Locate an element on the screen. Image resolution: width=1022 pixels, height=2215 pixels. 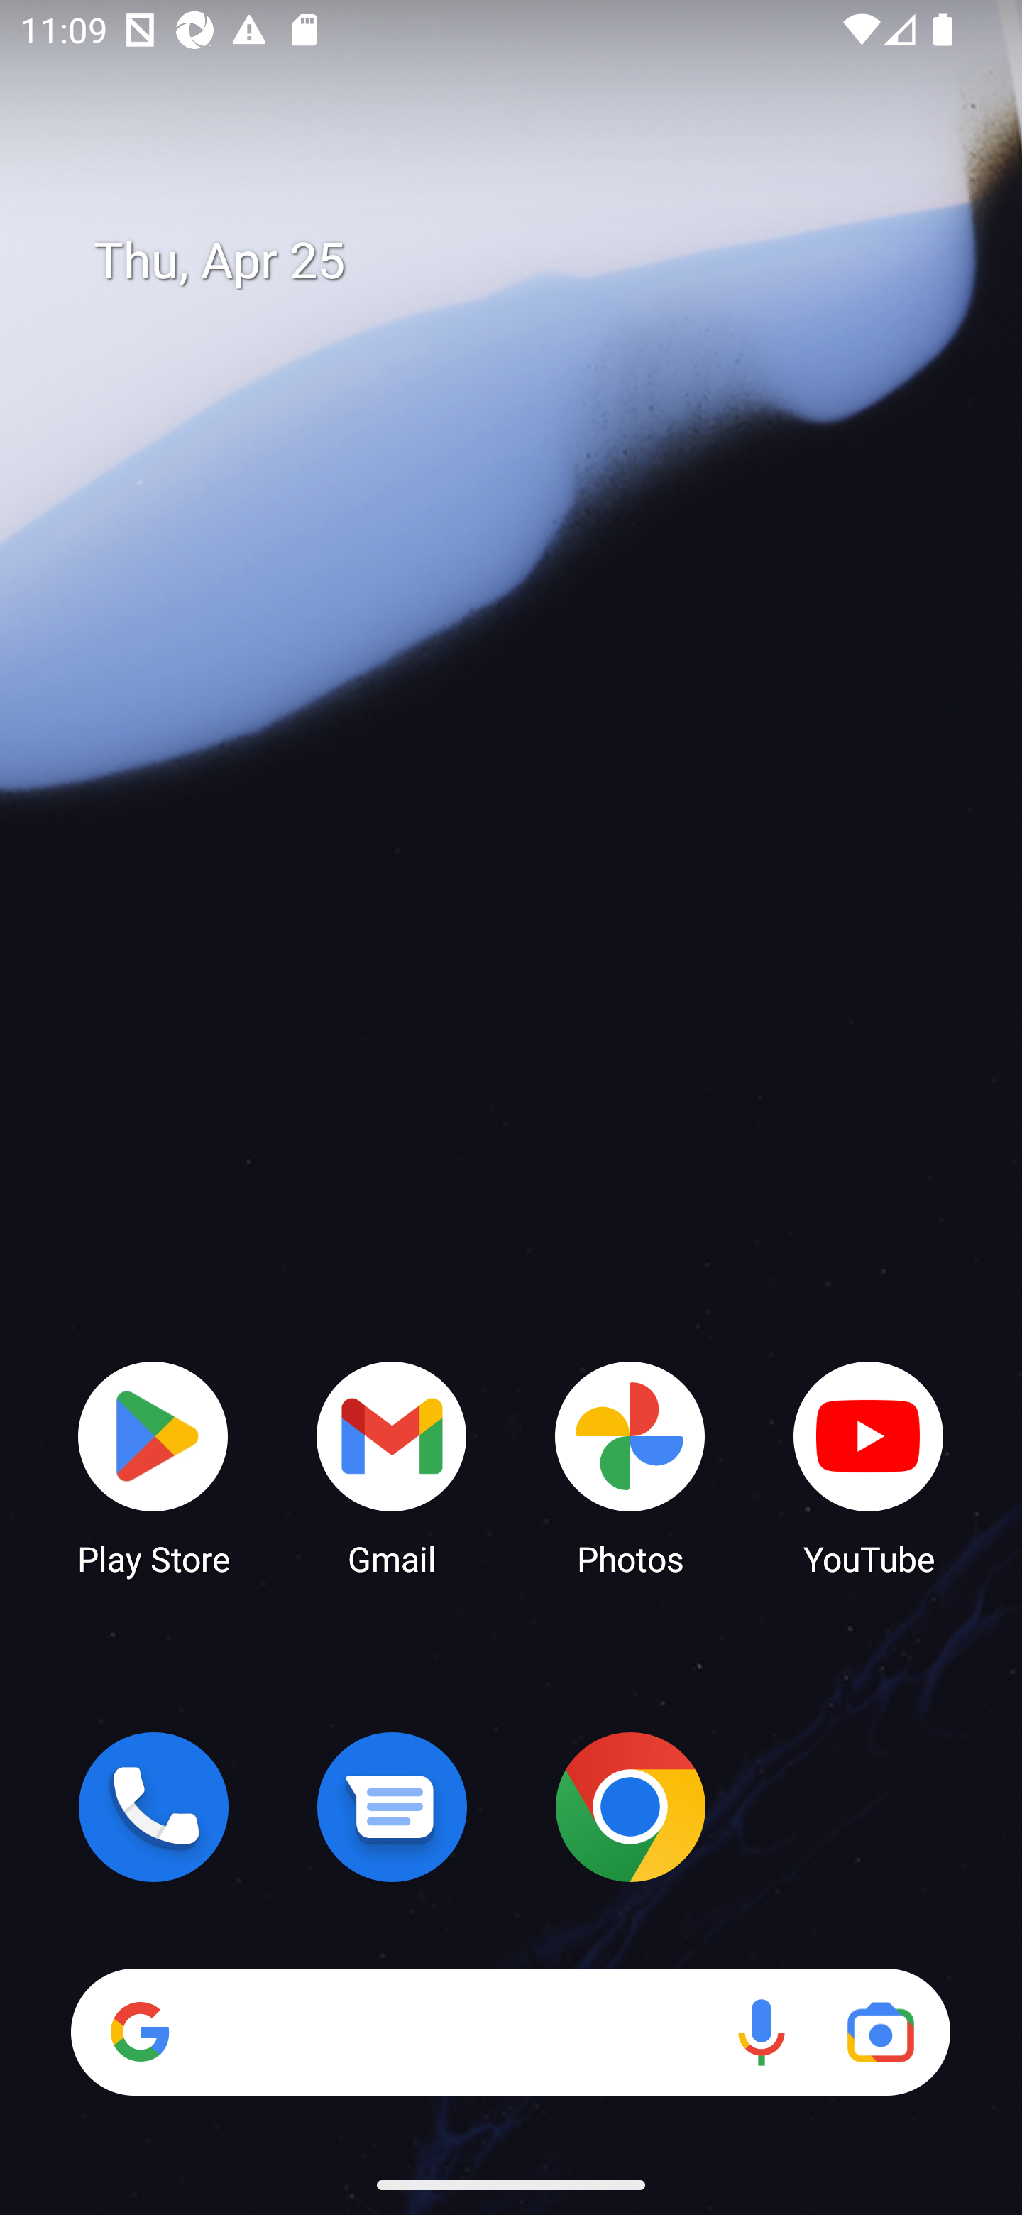
Play Store is located at coordinates (153, 1467).